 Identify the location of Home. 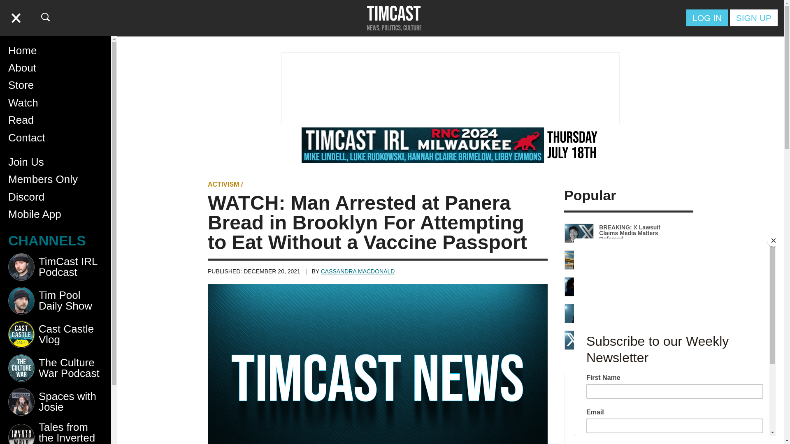
(55, 50).